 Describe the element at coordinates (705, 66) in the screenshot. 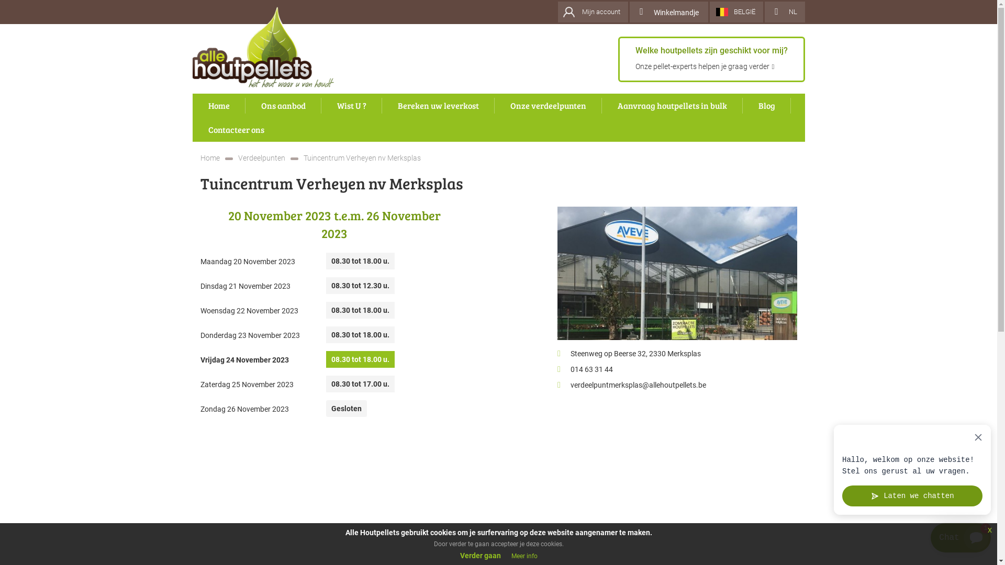

I see `Onze pellet-experts helpen je graag verder` at that location.